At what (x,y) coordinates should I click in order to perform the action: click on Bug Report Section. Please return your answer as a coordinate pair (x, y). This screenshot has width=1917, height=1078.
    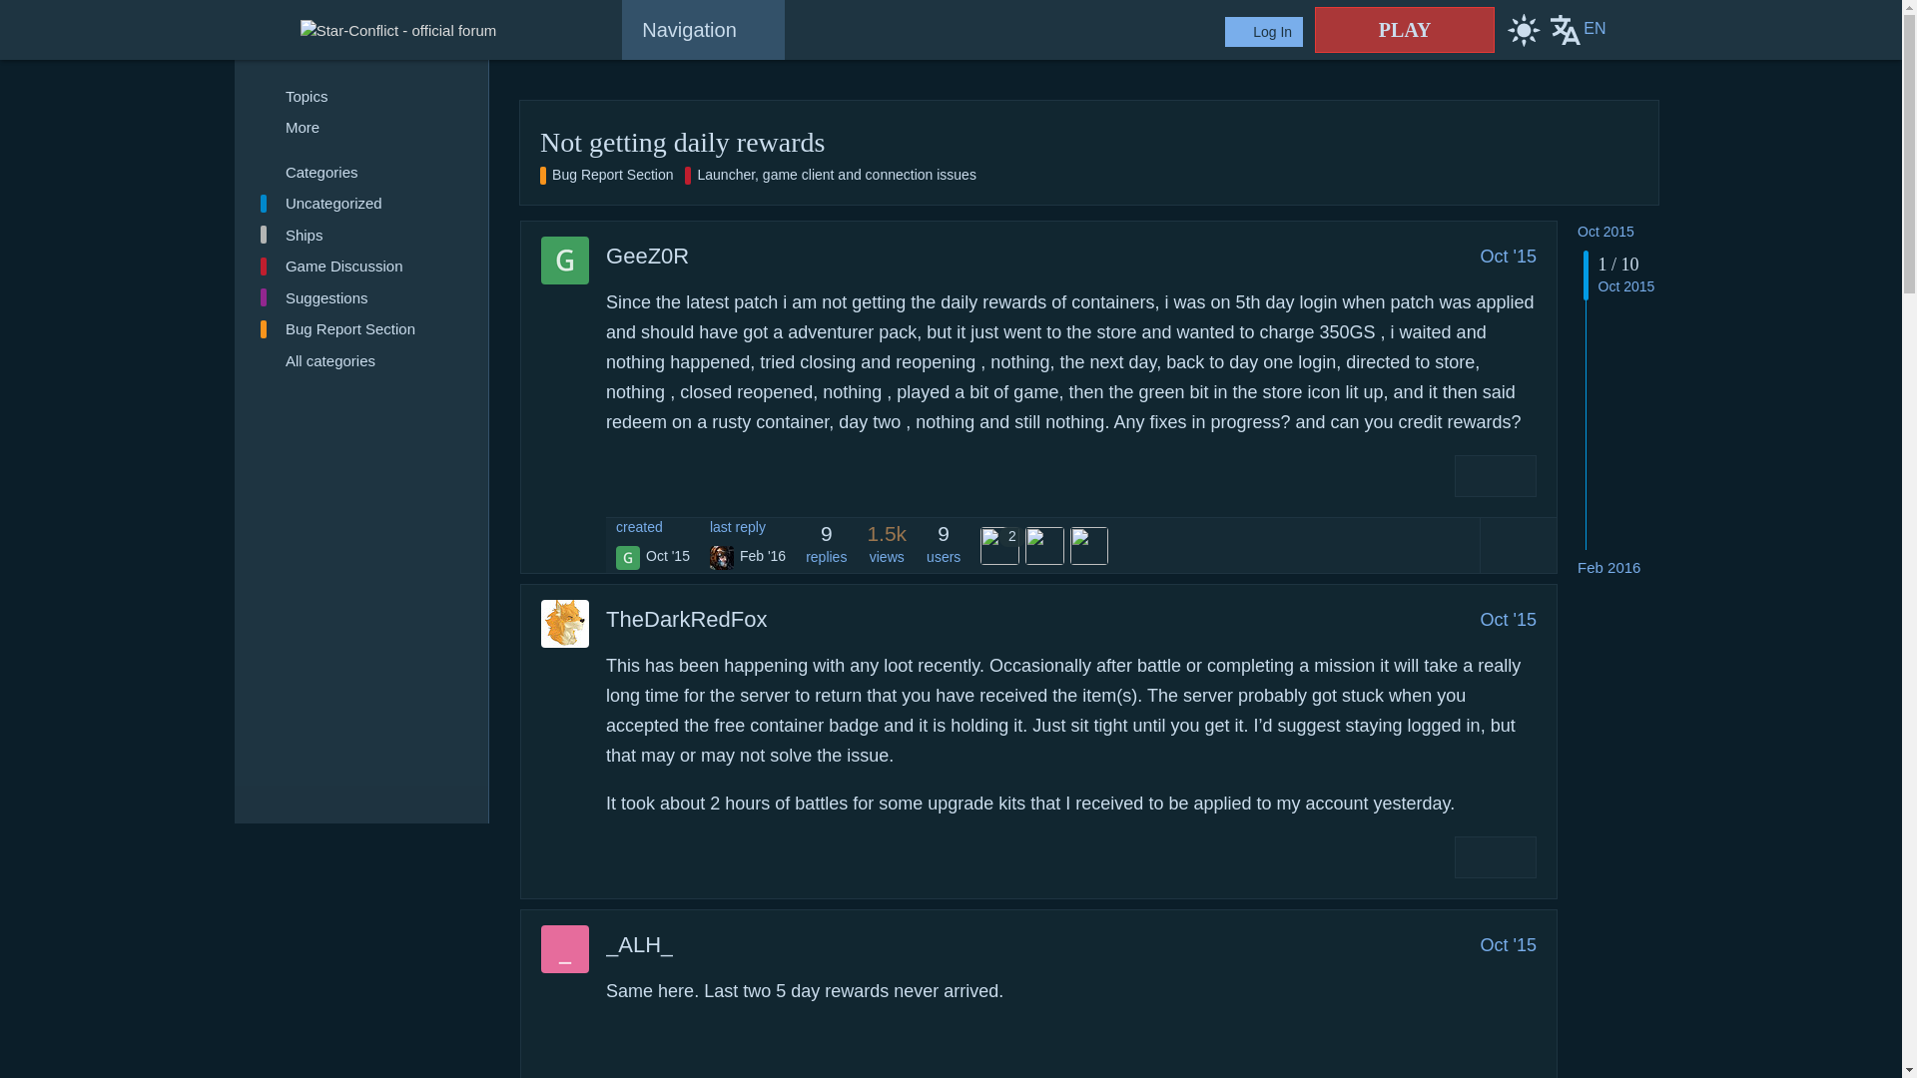
    Looking at the image, I should click on (361, 329).